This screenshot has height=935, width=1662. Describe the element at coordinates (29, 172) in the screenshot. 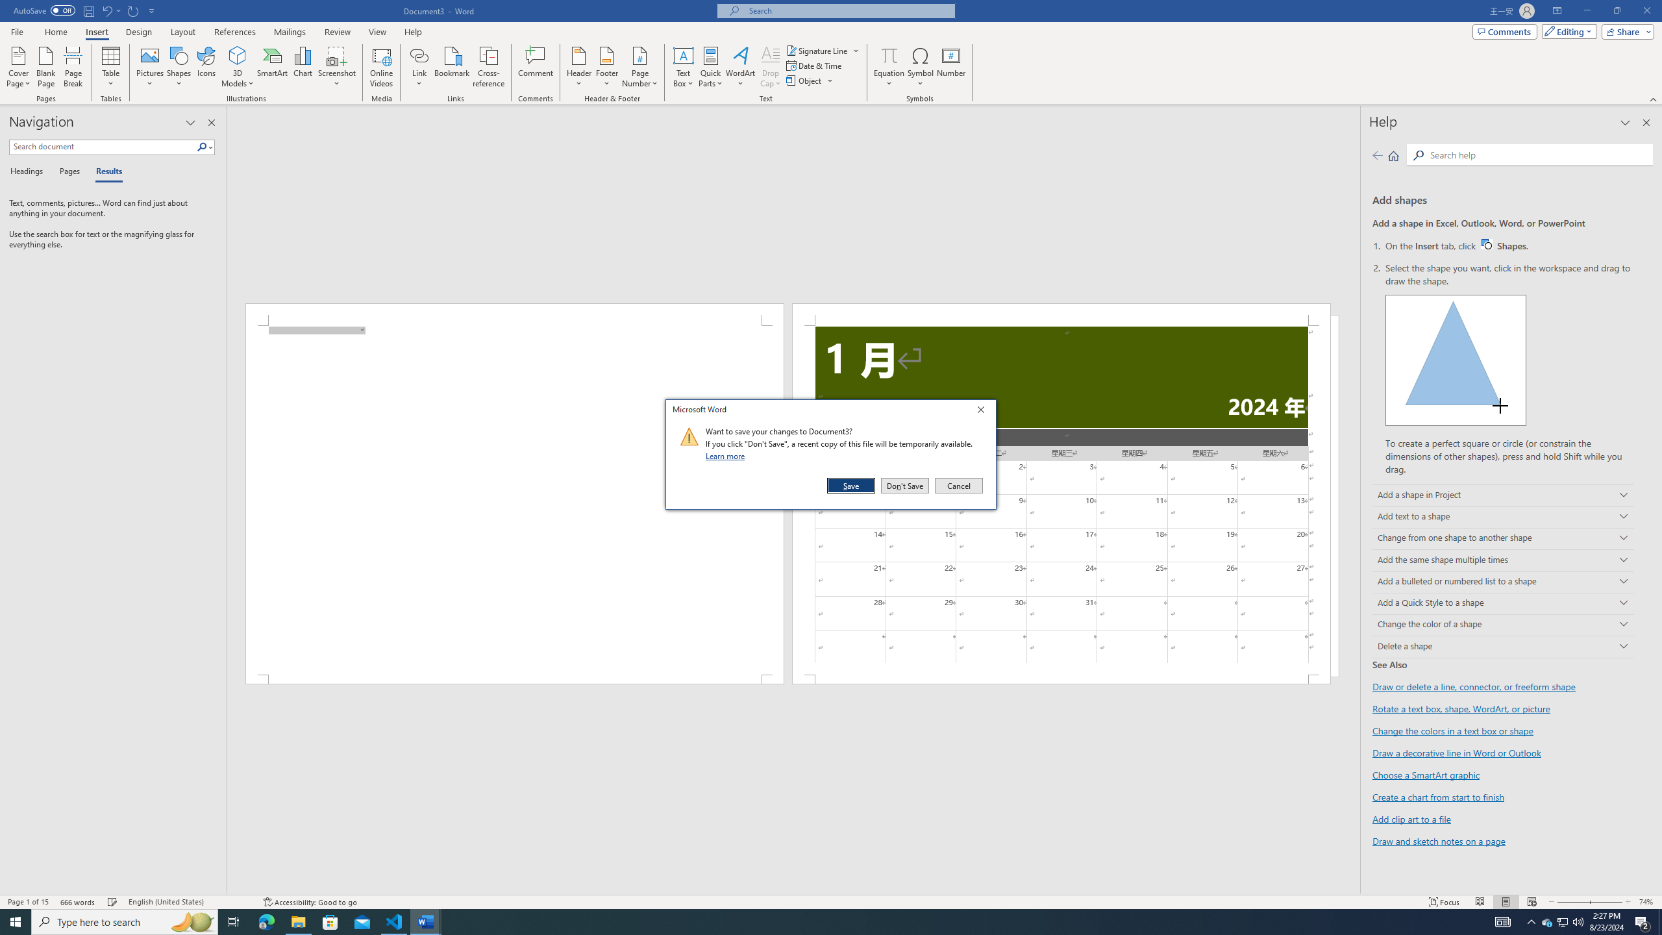

I see `Headings` at that location.